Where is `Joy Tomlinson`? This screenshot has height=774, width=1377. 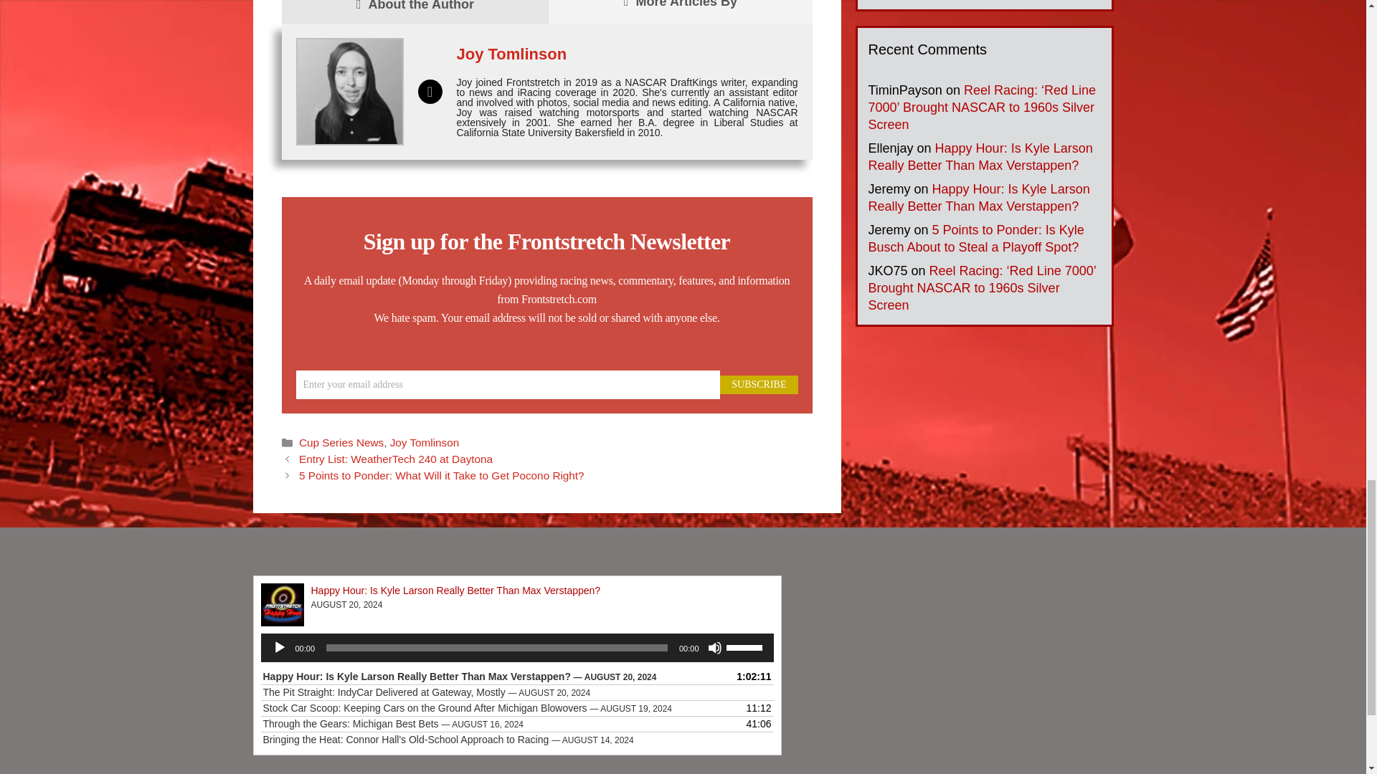
Joy Tomlinson is located at coordinates (511, 53).